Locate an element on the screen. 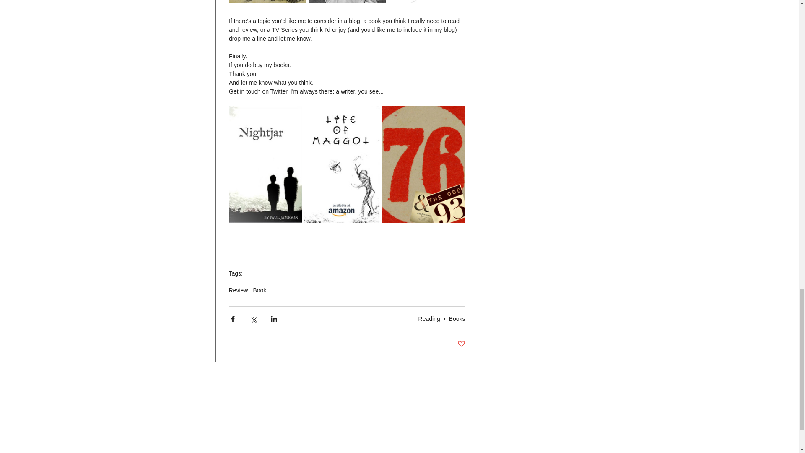 The width and height of the screenshot is (805, 453). Books is located at coordinates (457, 318).